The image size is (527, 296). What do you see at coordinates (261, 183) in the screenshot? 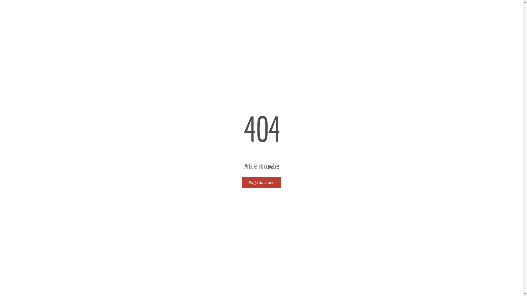
I see `Page d'accueil` at bounding box center [261, 183].